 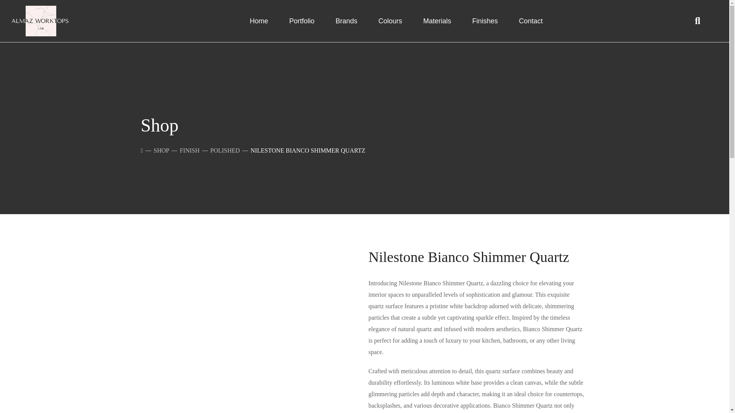 I want to click on Materials, so click(x=437, y=21).